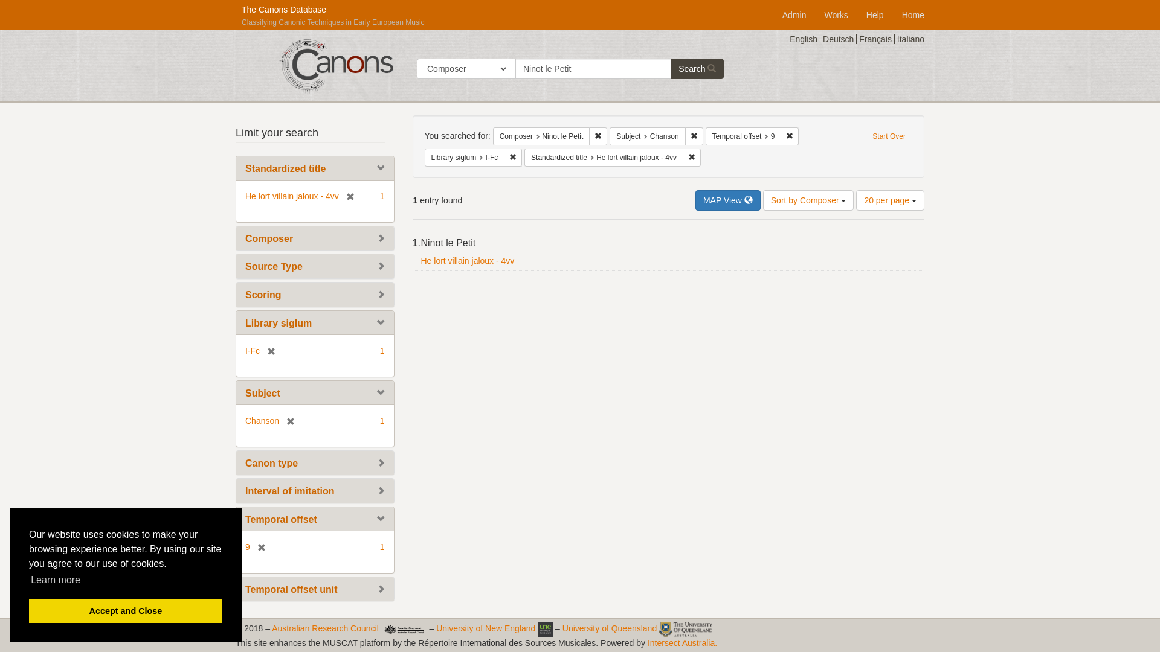 This screenshot has width=1160, height=652. What do you see at coordinates (913, 11) in the screenshot?
I see `Home` at bounding box center [913, 11].